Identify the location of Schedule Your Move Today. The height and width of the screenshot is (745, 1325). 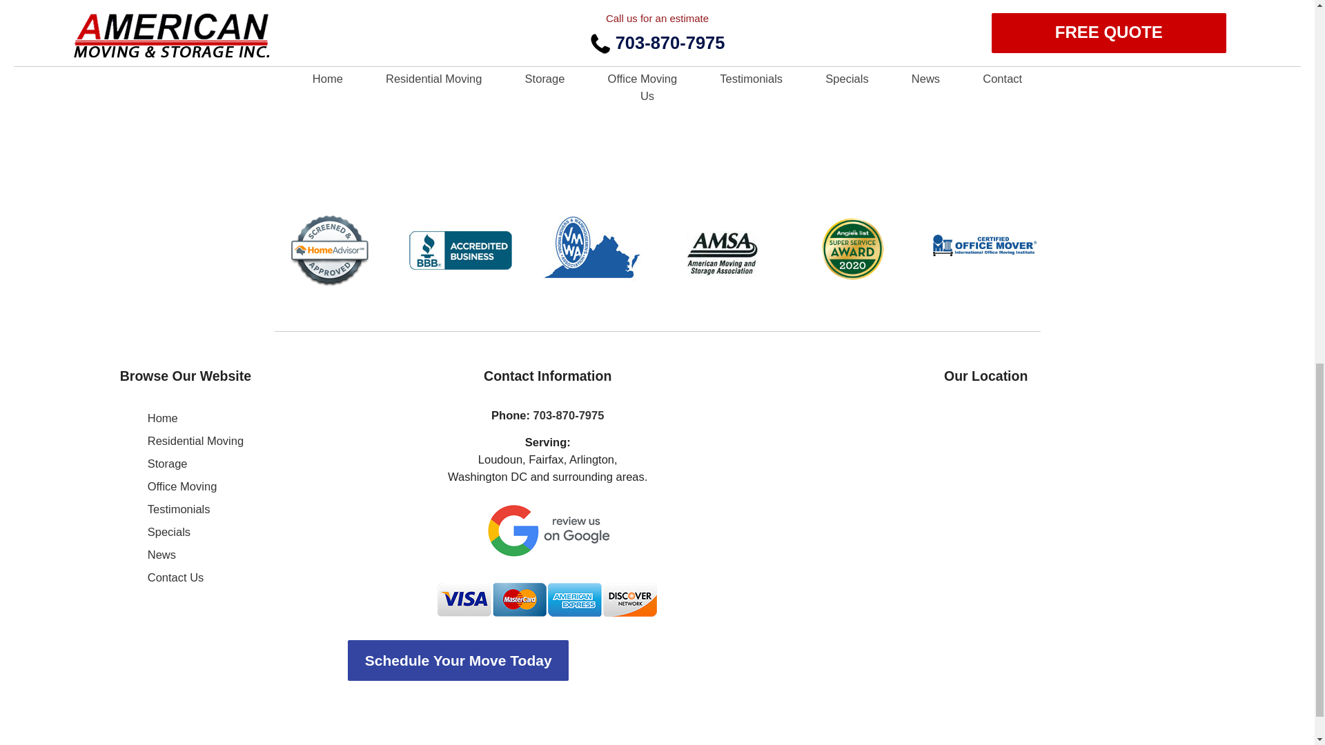
(548, 661).